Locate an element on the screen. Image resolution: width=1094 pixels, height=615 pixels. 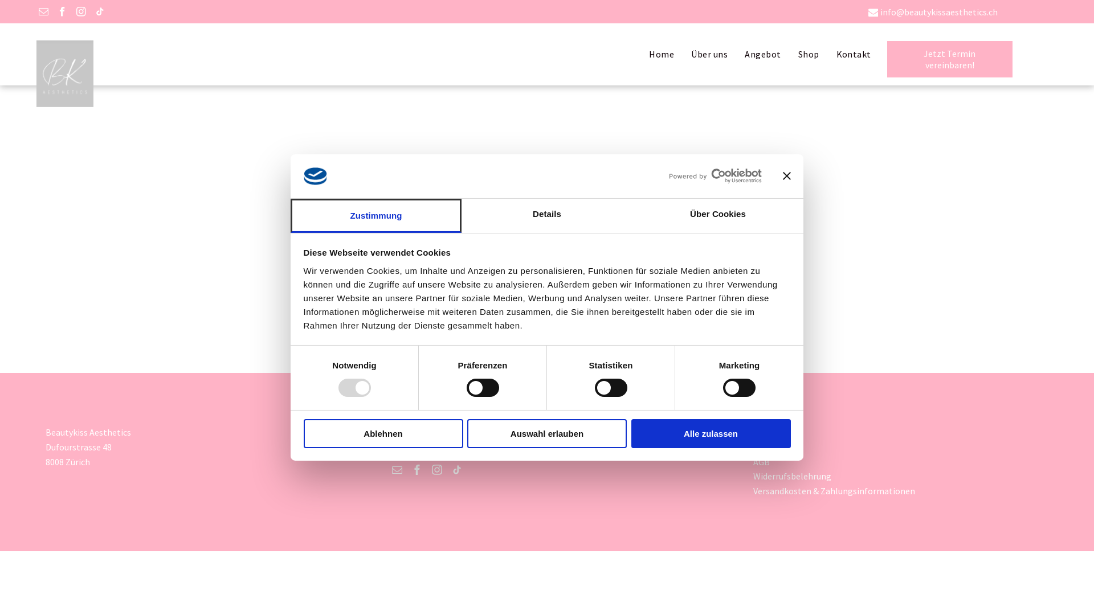
+41786901474 is located at coordinates (431, 432).